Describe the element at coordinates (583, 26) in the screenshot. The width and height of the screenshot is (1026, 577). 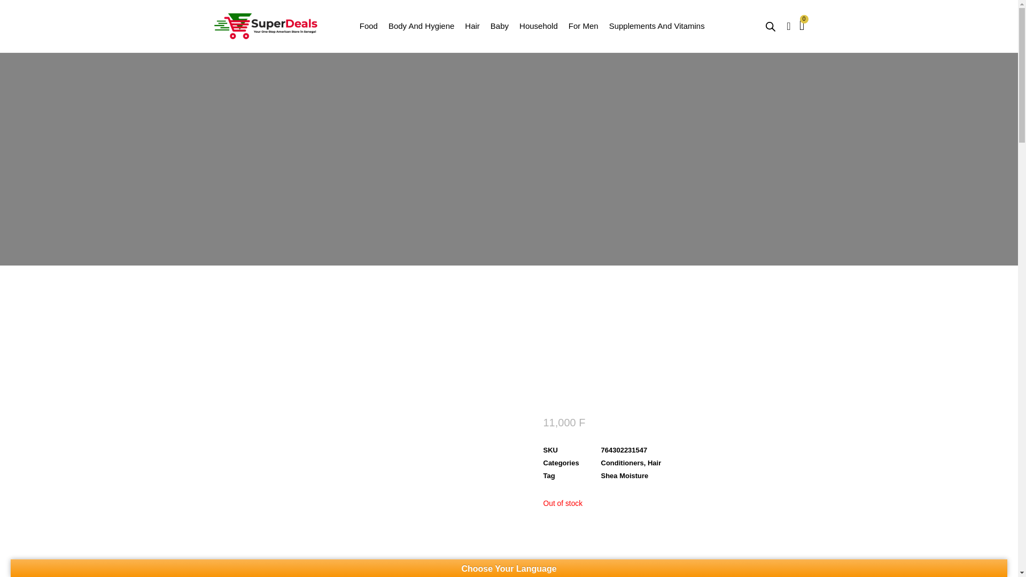
I see `For Men` at that location.